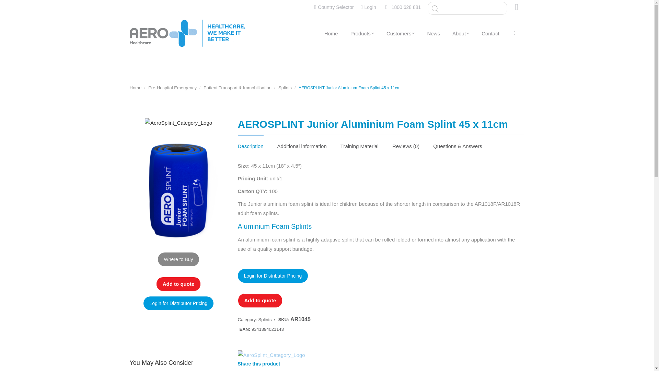  I want to click on Splints, so click(285, 88).